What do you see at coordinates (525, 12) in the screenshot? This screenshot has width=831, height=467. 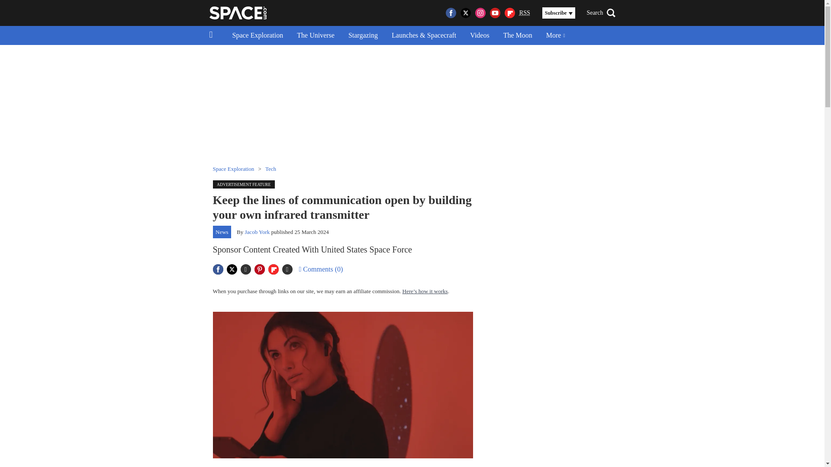 I see `Really Simple Syndication` at bounding box center [525, 12].